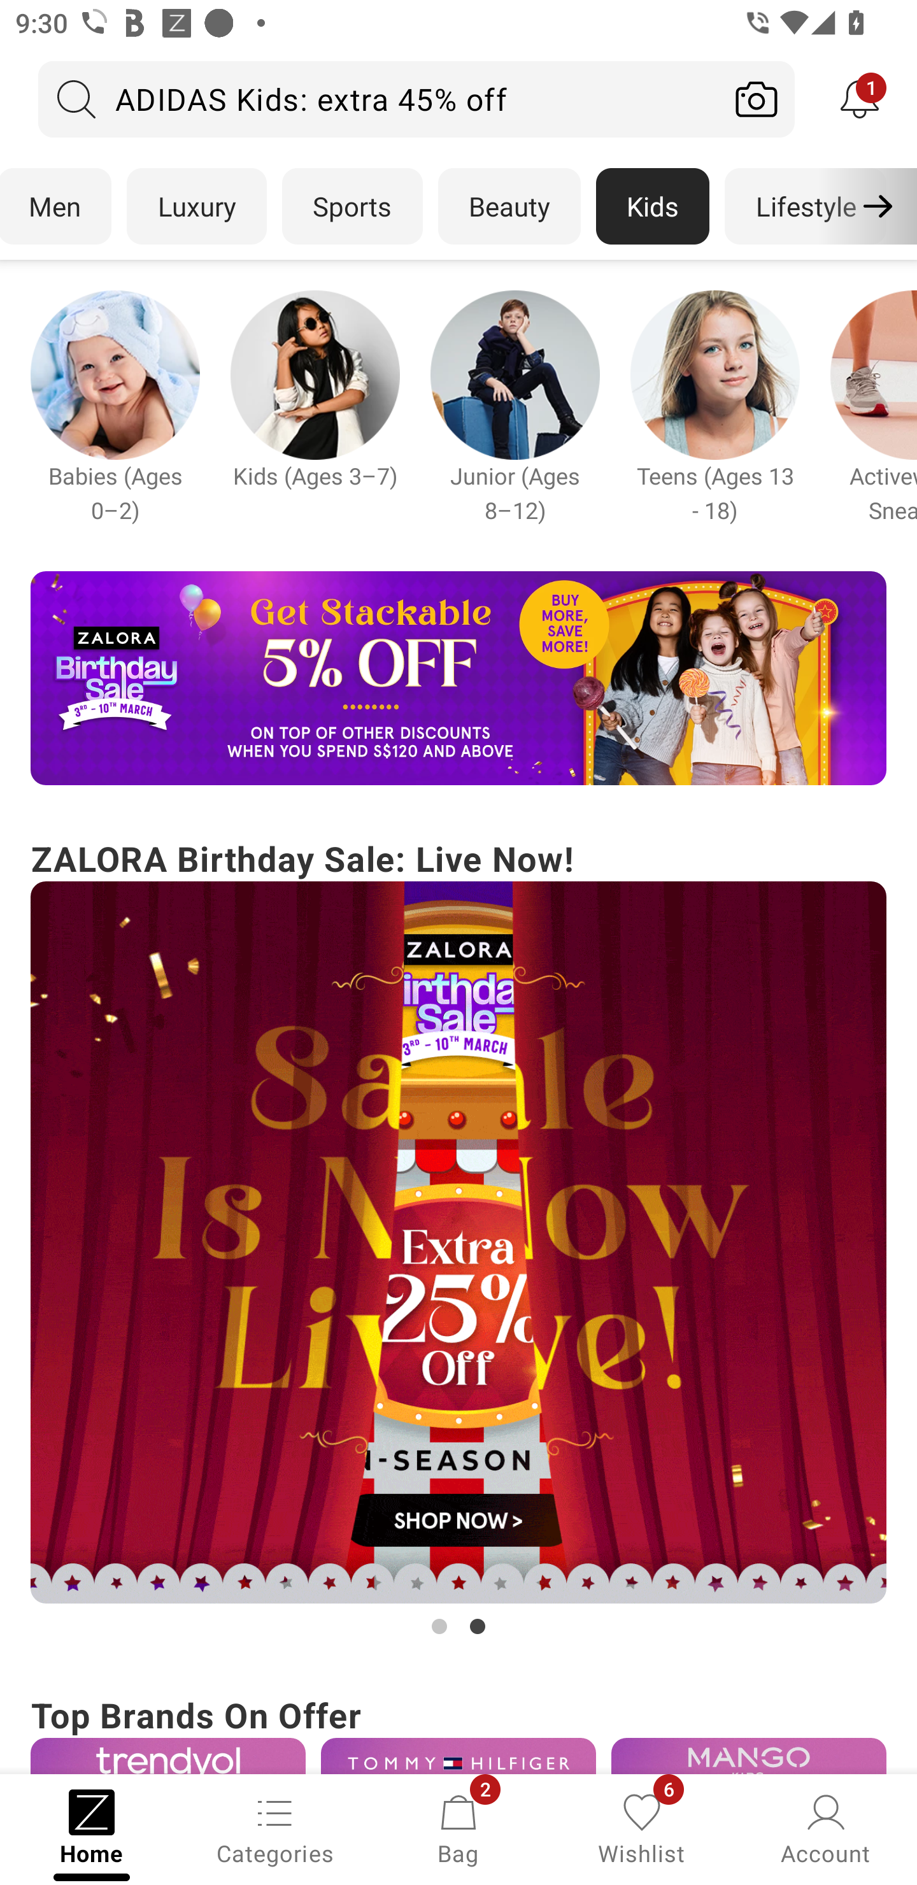  Describe the element at coordinates (825, 1828) in the screenshot. I see `Account` at that location.